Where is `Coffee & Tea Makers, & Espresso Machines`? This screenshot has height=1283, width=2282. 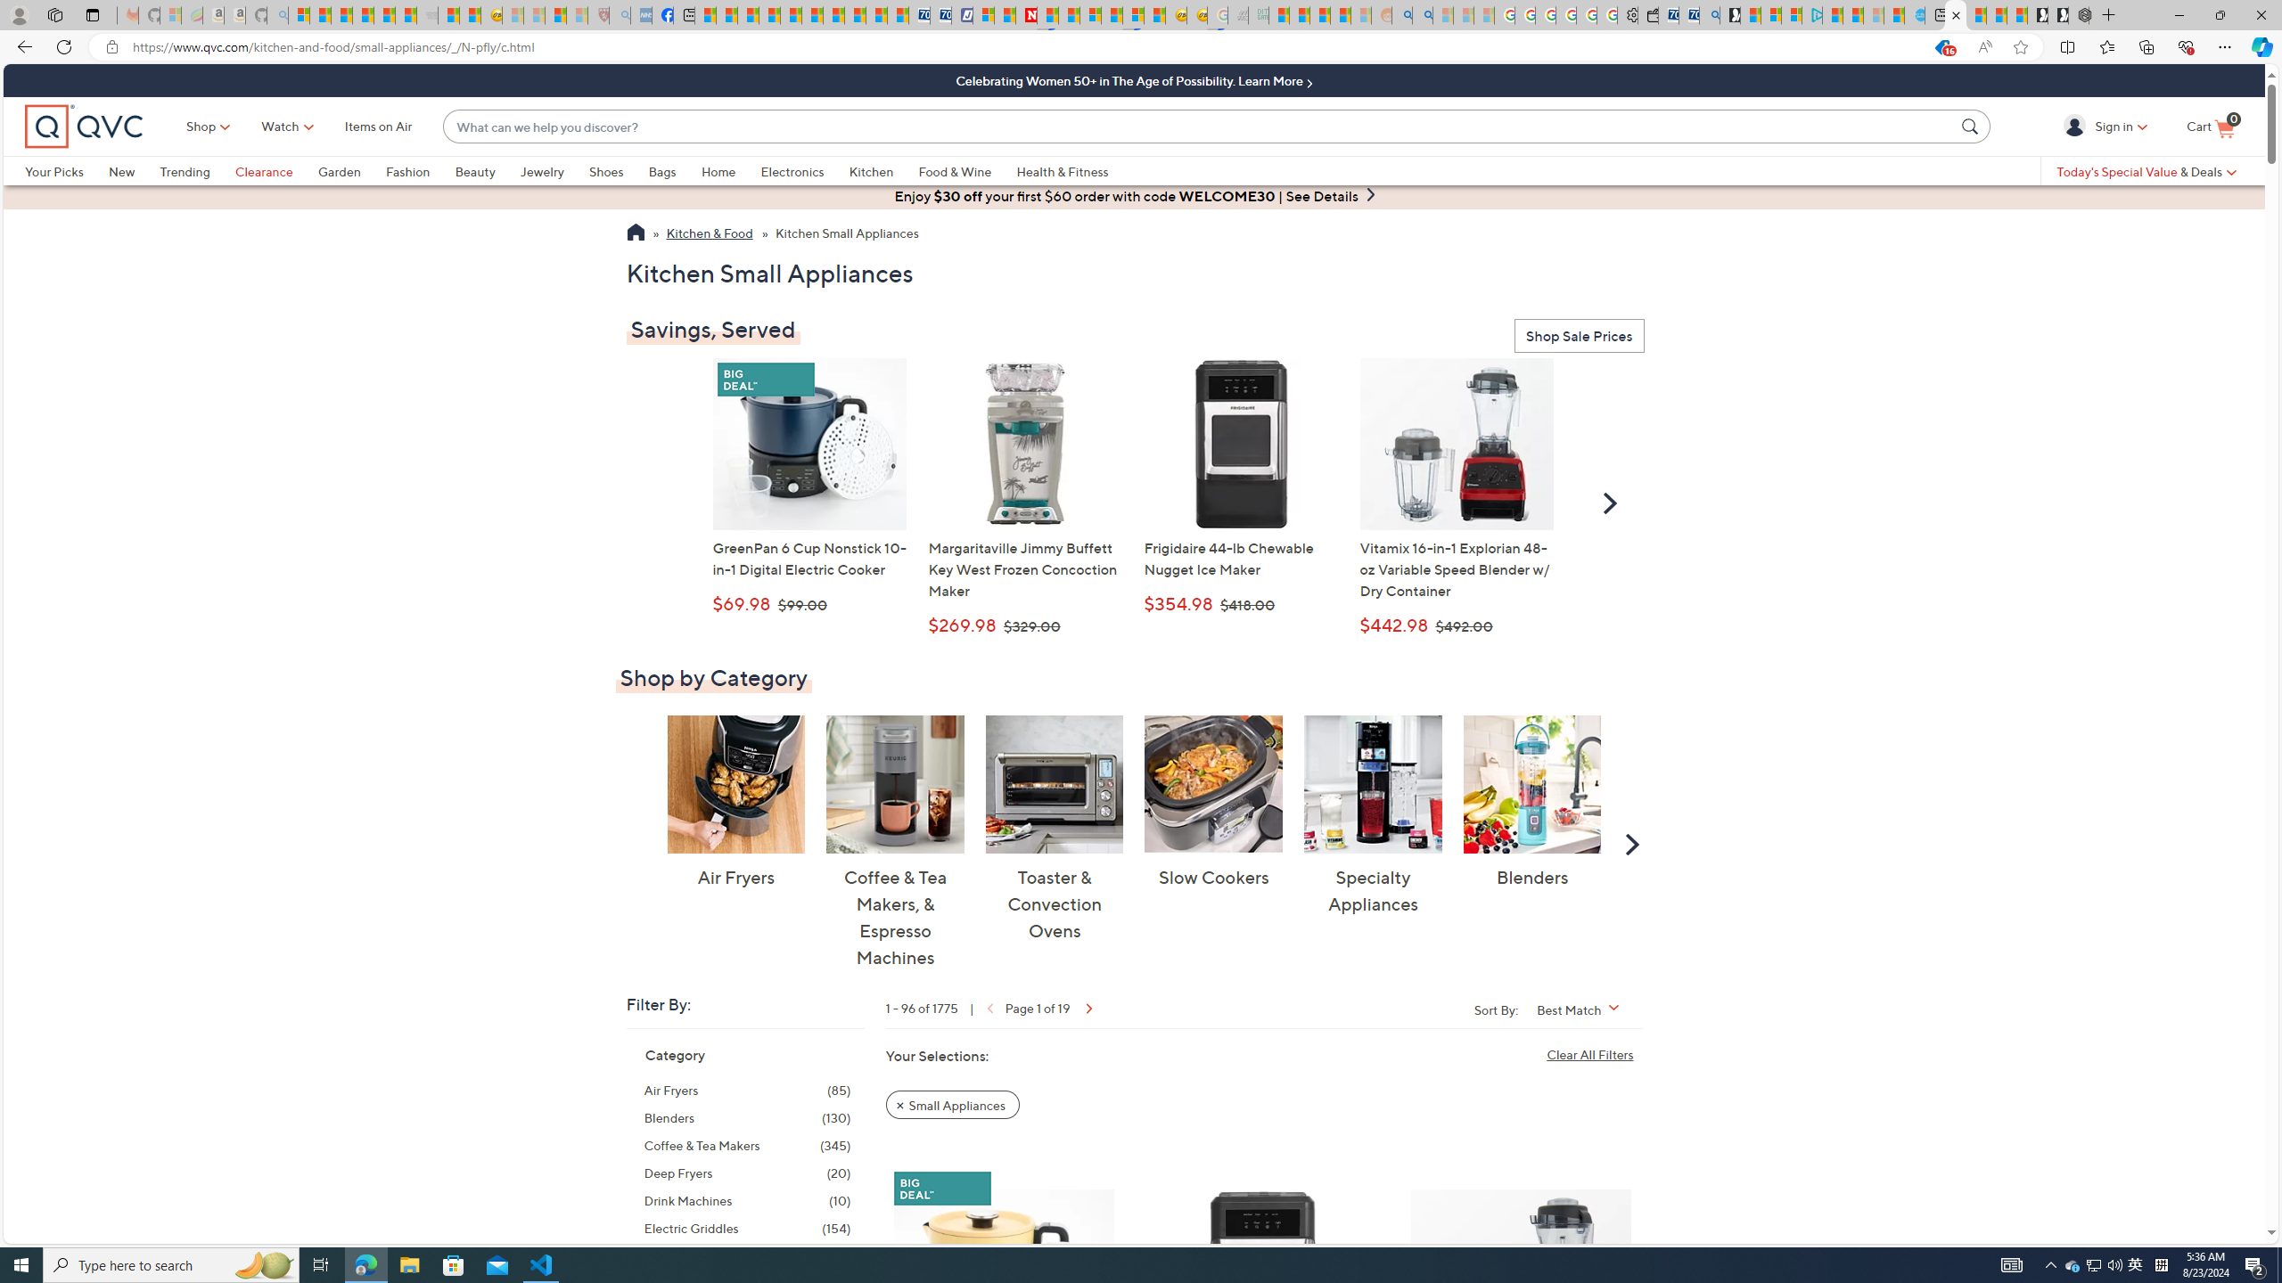
Coffee & Tea Makers, & Espresso Machines is located at coordinates (895, 784).